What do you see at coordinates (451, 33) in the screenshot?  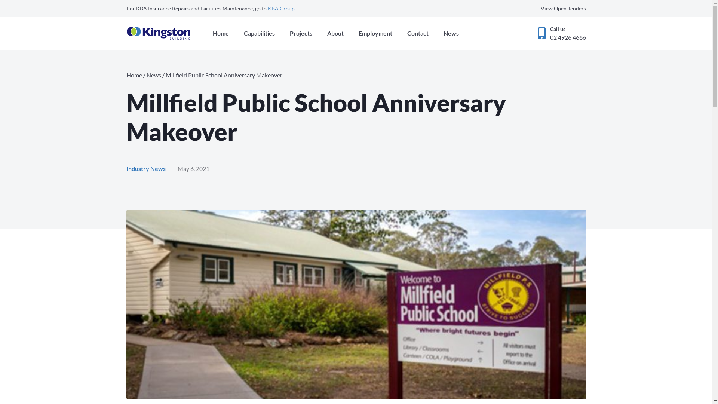 I see `News` at bounding box center [451, 33].